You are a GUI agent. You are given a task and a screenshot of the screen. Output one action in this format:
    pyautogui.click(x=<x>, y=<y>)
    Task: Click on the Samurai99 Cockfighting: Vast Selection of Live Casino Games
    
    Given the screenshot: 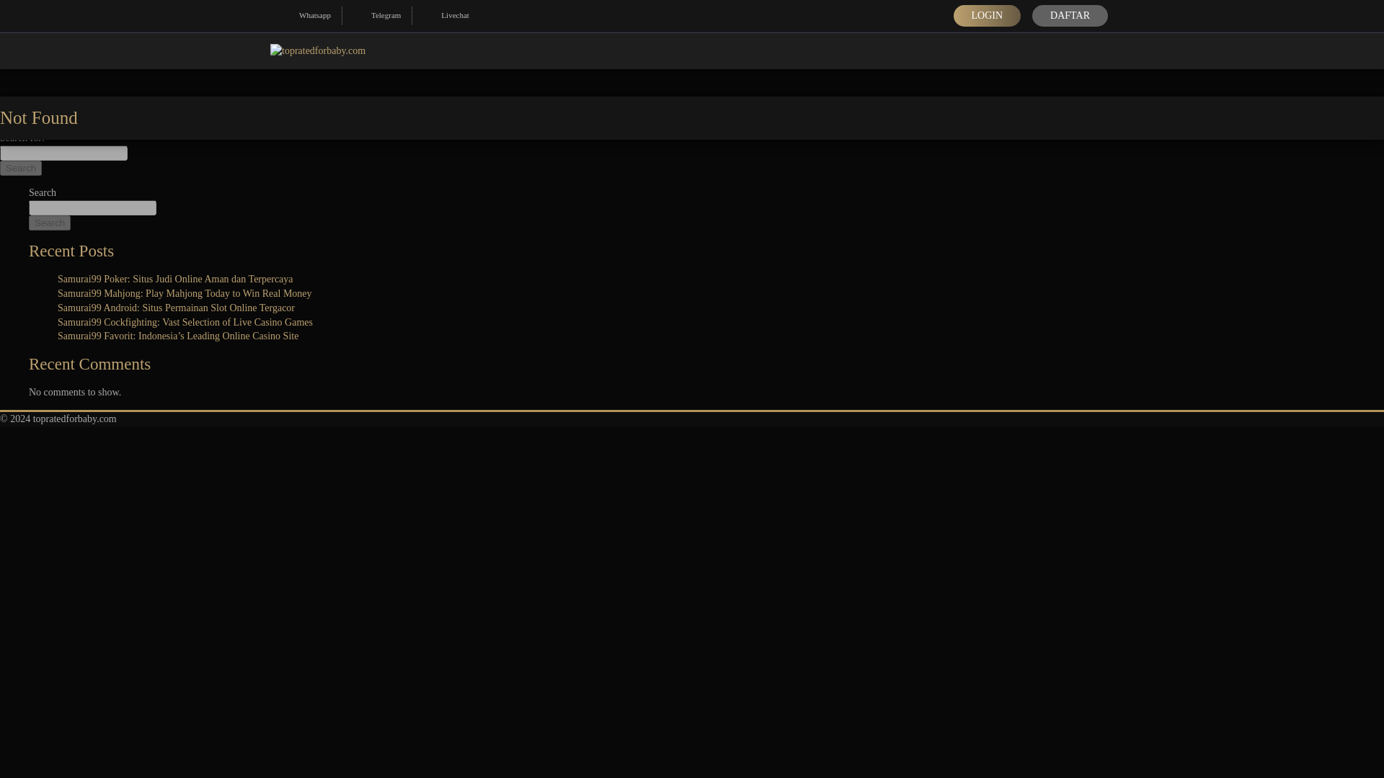 What is the action you would take?
    pyautogui.click(x=185, y=321)
    